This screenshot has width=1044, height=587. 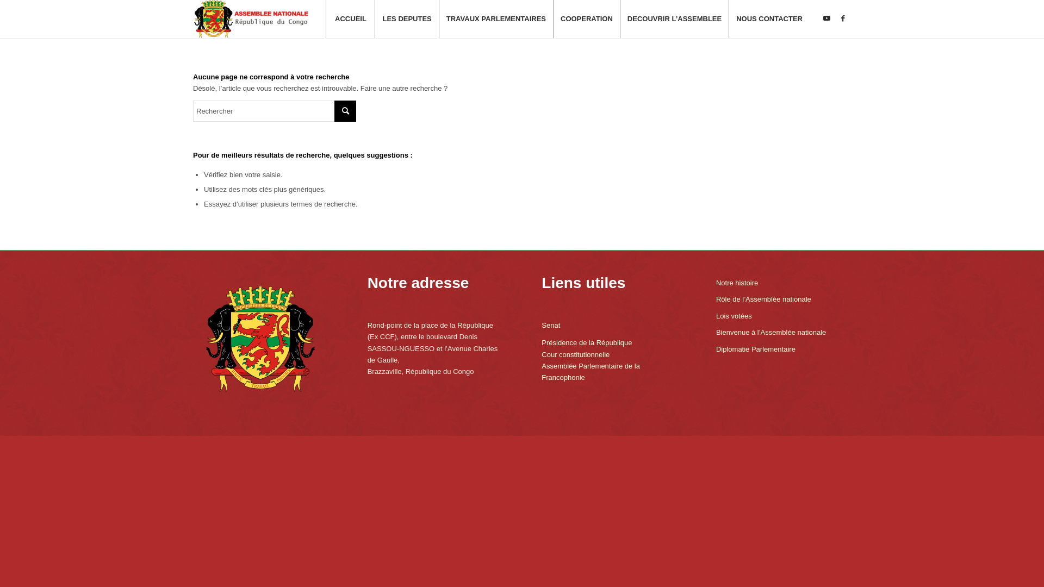 I want to click on Senat, so click(x=551, y=325).